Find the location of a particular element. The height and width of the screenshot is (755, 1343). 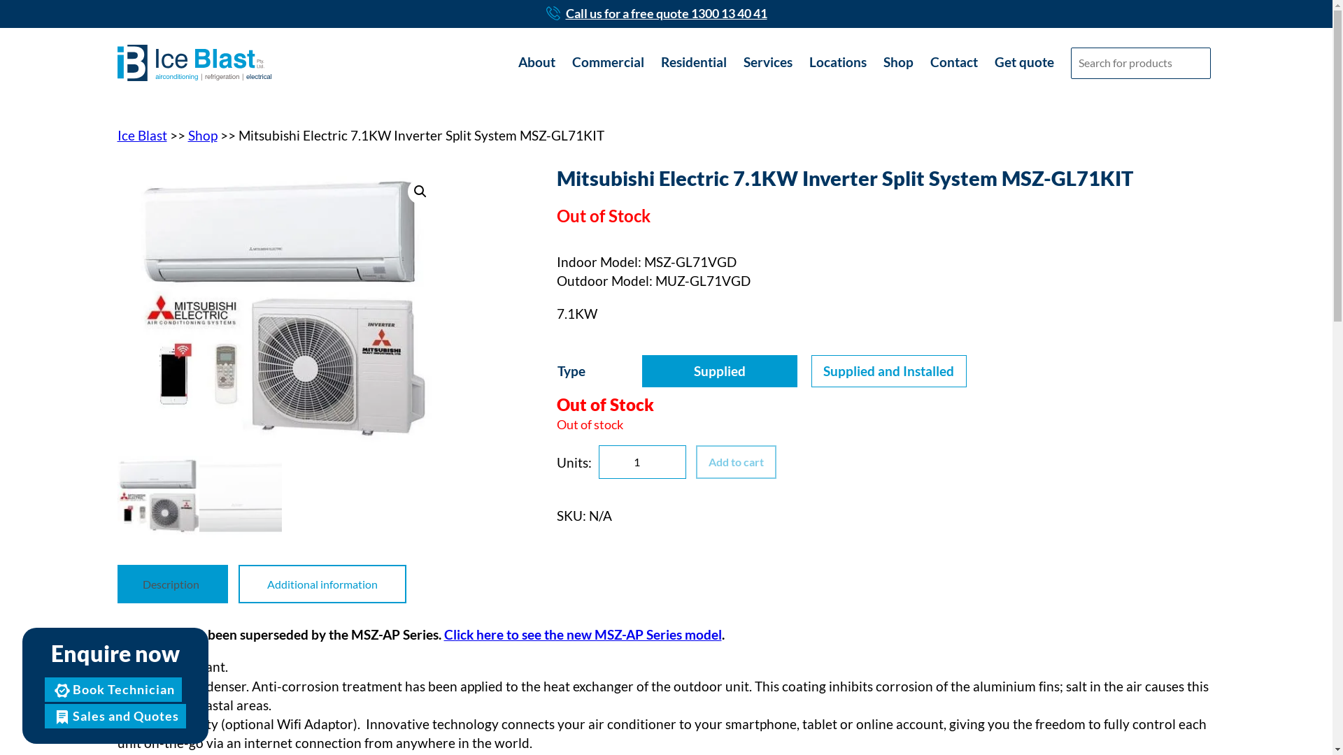

Contact is located at coordinates (954, 63).